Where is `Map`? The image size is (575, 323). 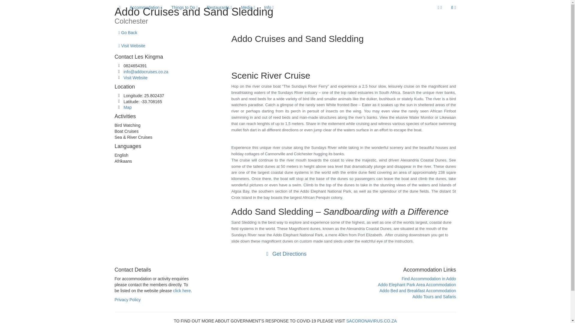 Map is located at coordinates (128, 107).